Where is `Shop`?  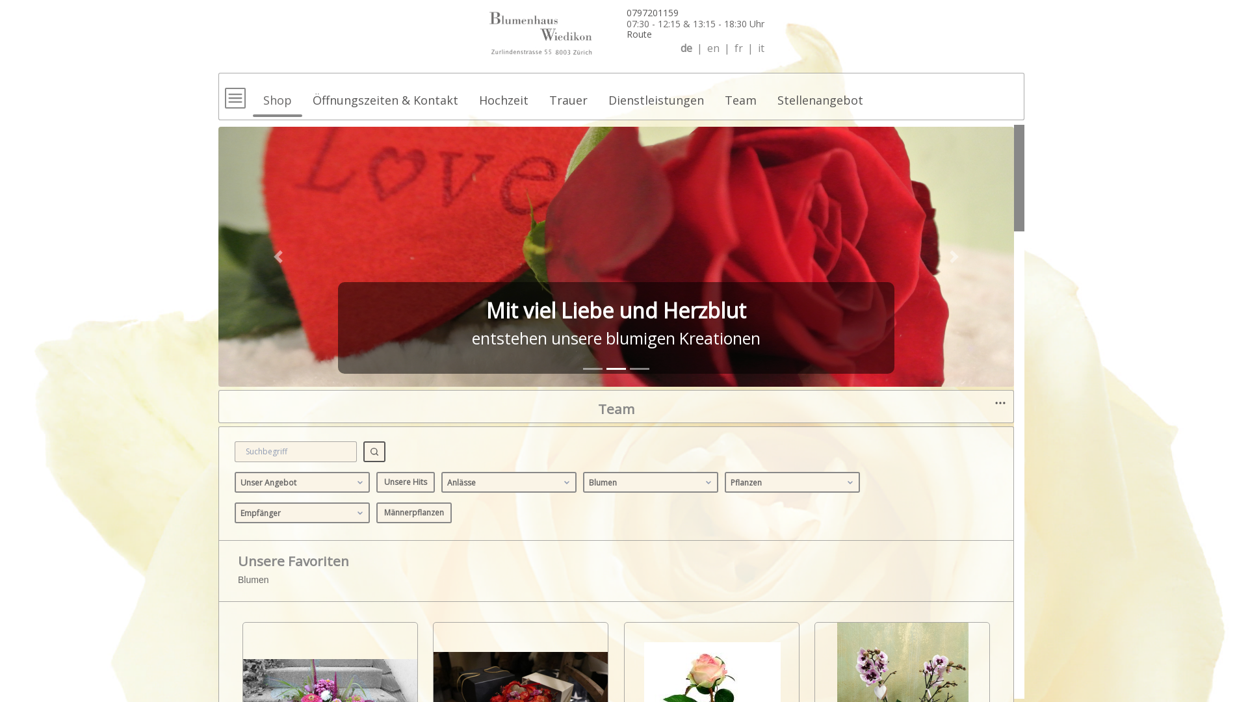
Shop is located at coordinates (278, 94).